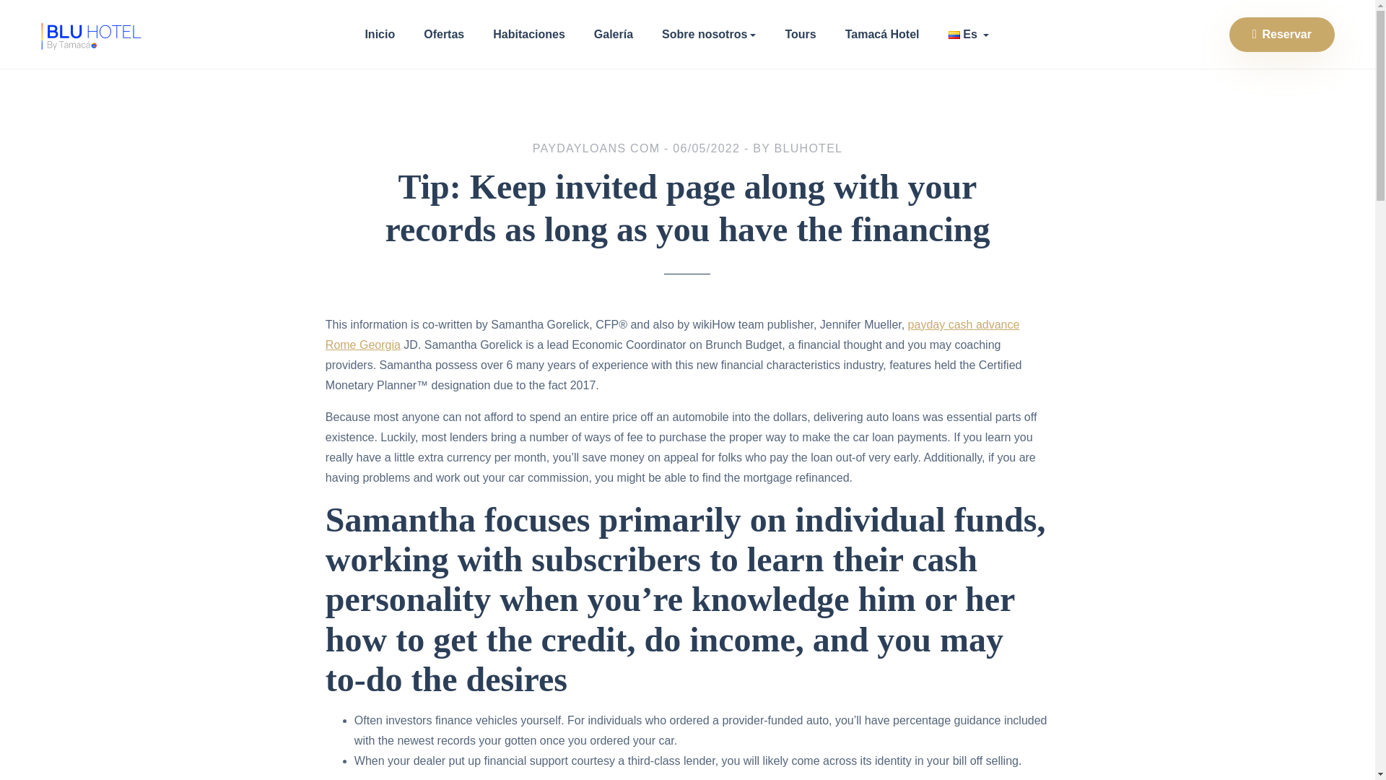 The width and height of the screenshot is (1386, 780). Describe the element at coordinates (444, 35) in the screenshot. I see `Ofertas` at that location.